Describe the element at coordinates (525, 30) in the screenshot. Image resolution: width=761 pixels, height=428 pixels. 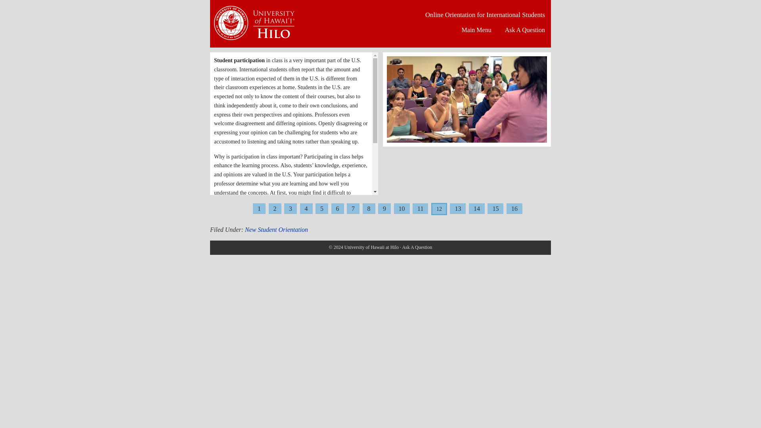
I see `Ask A Question` at that location.